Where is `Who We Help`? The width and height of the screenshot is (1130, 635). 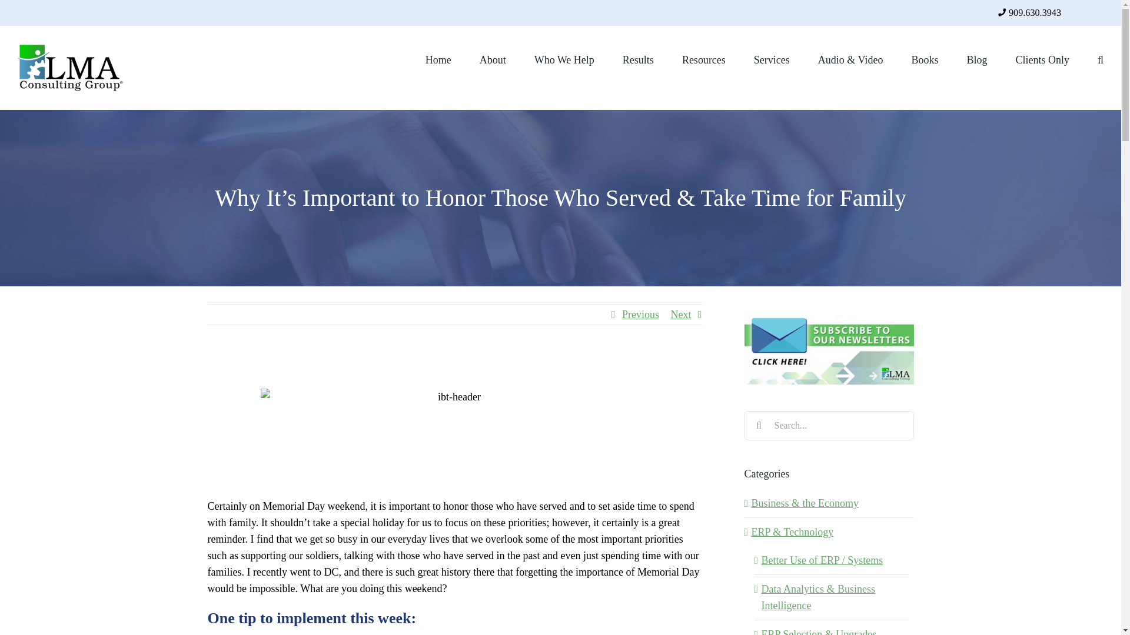 Who We Help is located at coordinates (564, 59).